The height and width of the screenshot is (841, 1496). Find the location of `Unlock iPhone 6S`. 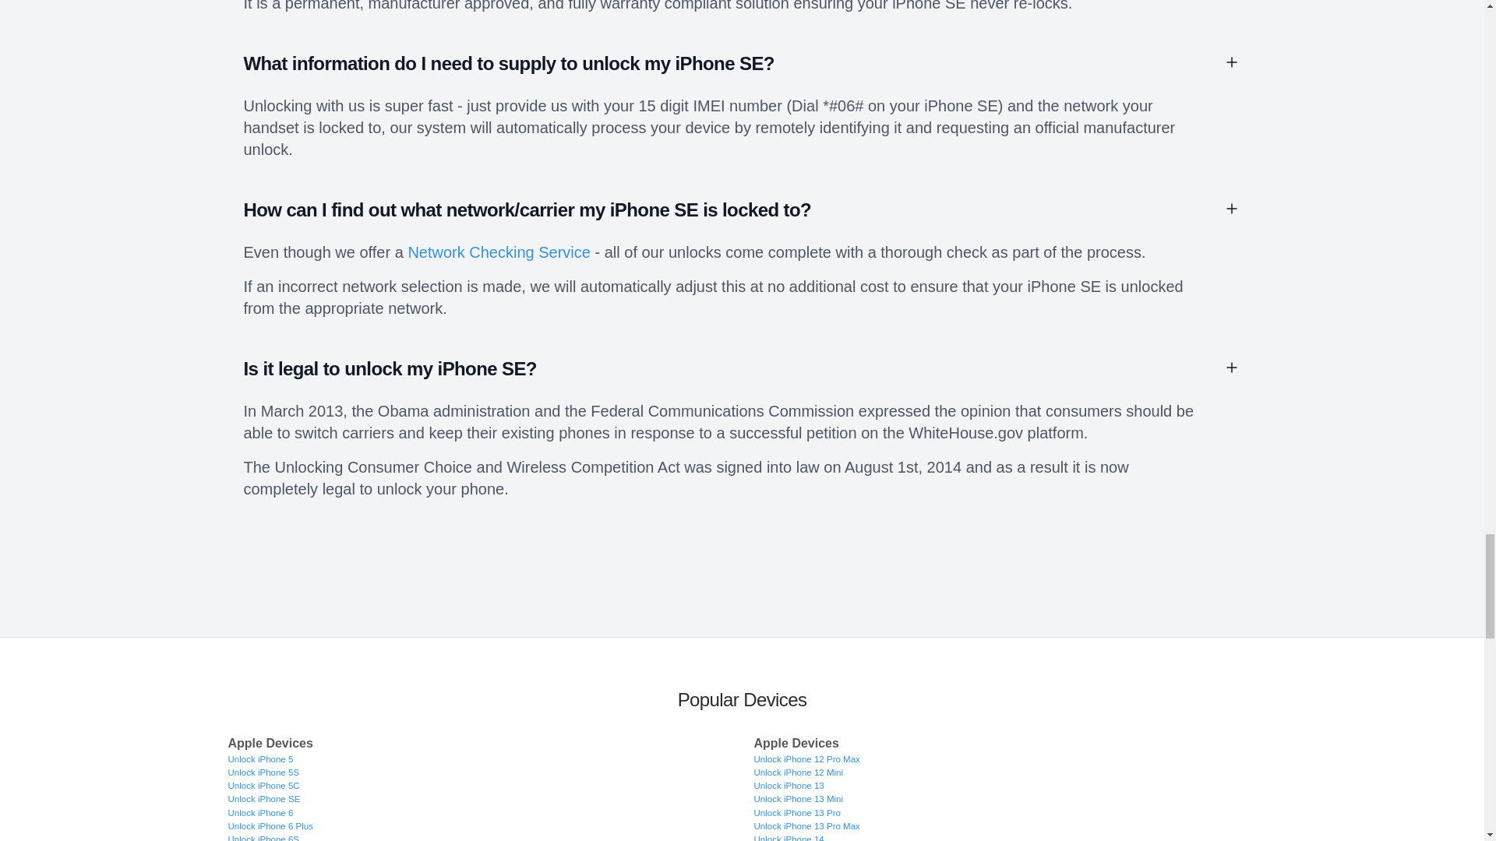

Unlock iPhone 6S is located at coordinates (263, 838).